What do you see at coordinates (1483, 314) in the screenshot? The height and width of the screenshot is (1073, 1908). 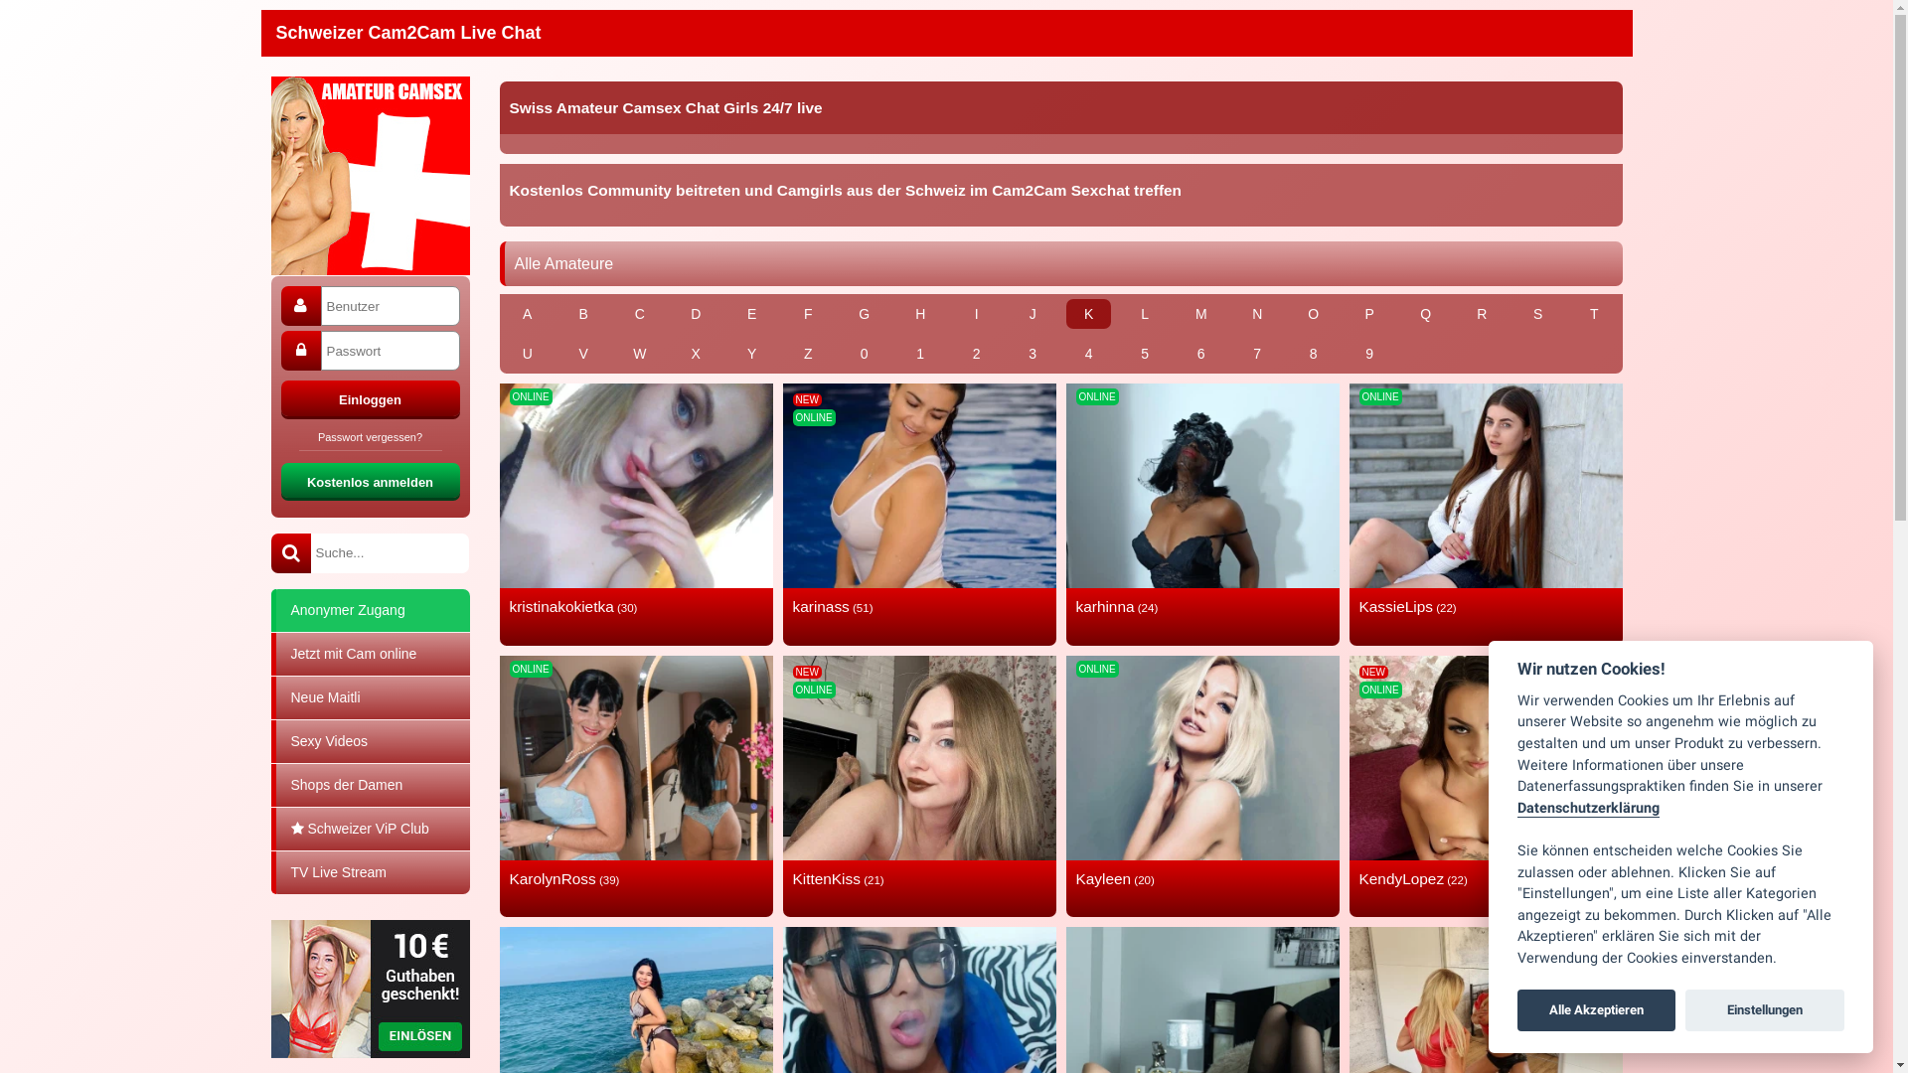 I see `R` at bounding box center [1483, 314].